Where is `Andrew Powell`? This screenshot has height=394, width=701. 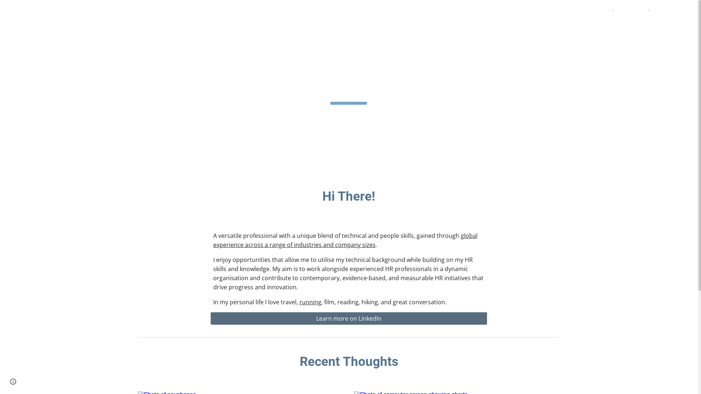
Andrew Powell is located at coordinates (38, 9).